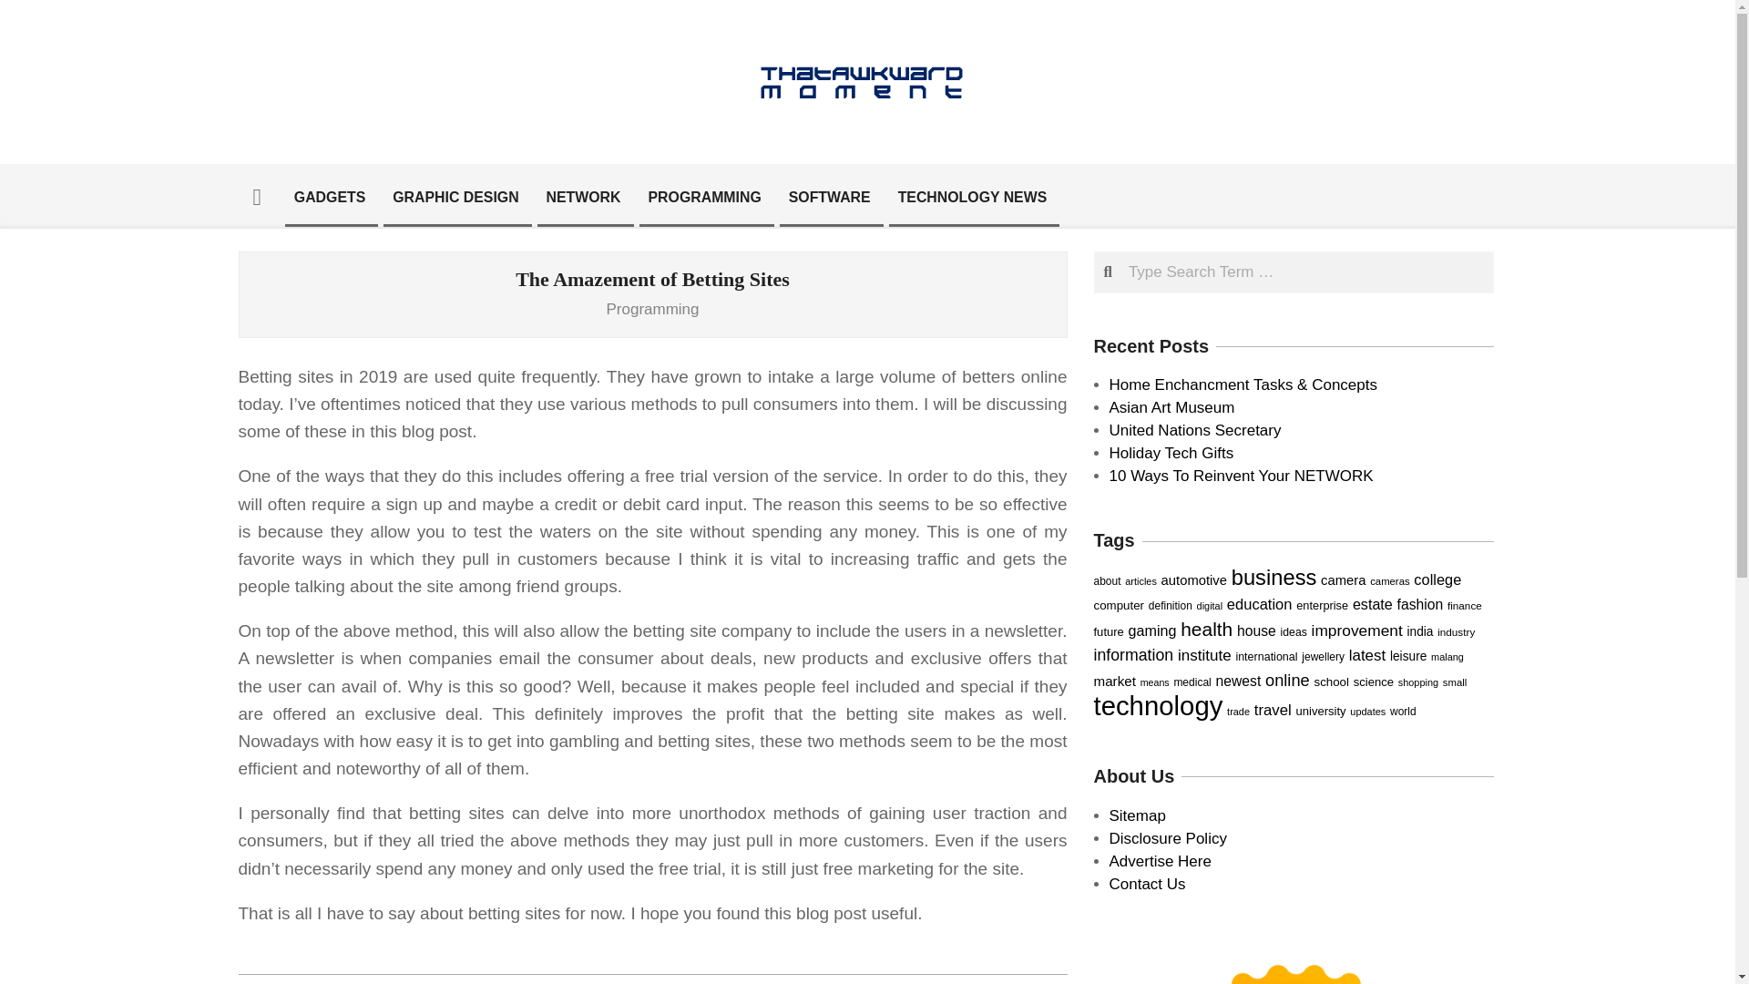  I want to click on camera, so click(1343, 579).